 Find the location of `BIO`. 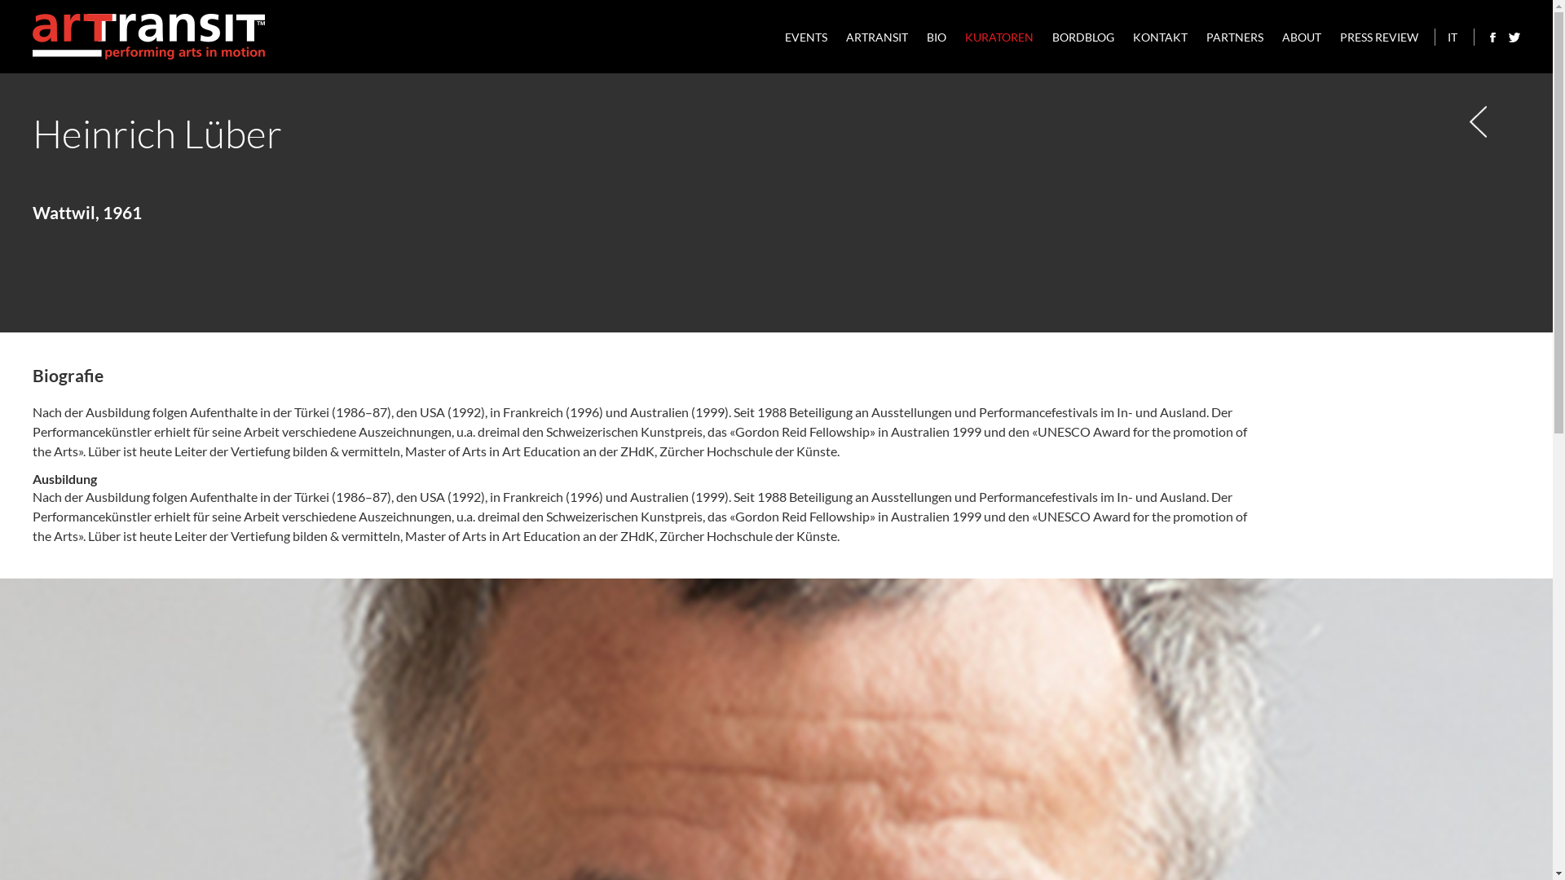

BIO is located at coordinates (937, 37).